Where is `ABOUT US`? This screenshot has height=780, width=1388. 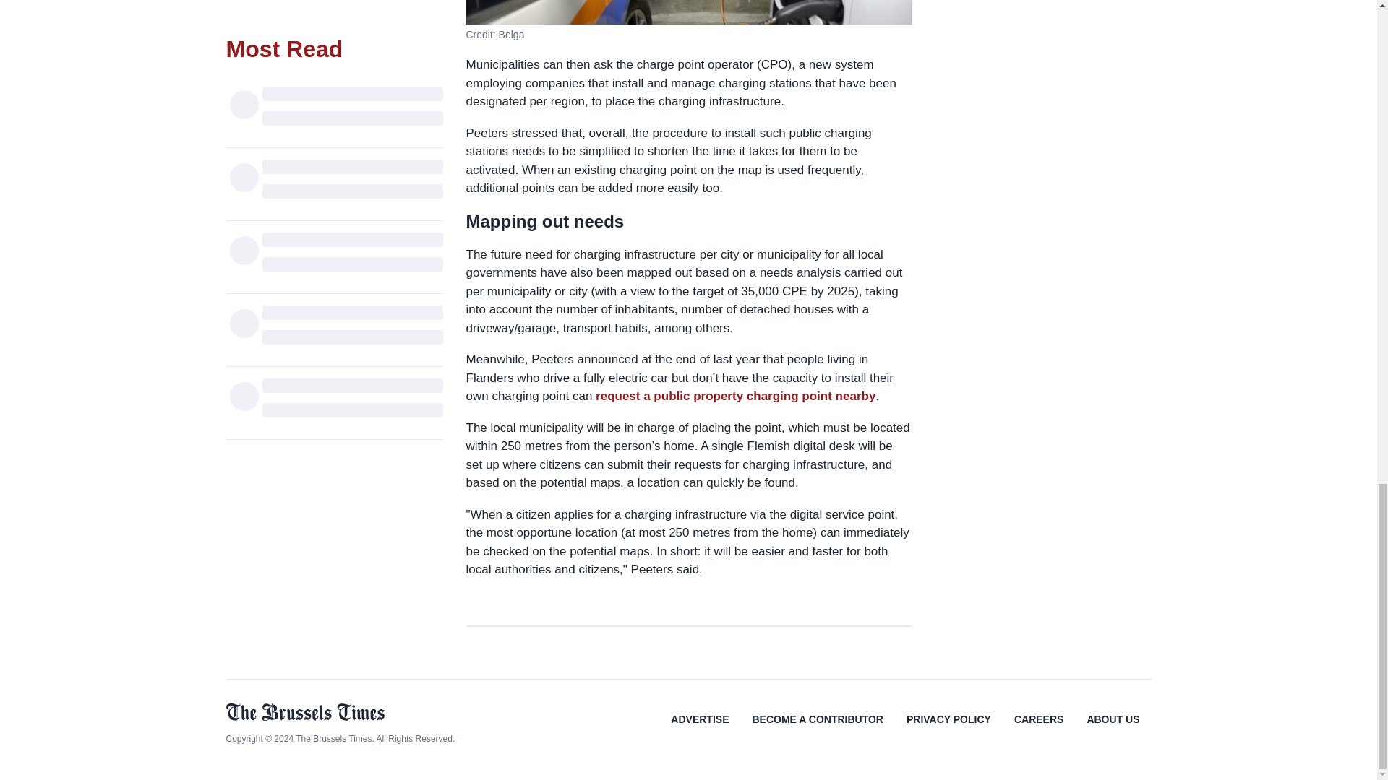 ABOUT US is located at coordinates (1112, 729).